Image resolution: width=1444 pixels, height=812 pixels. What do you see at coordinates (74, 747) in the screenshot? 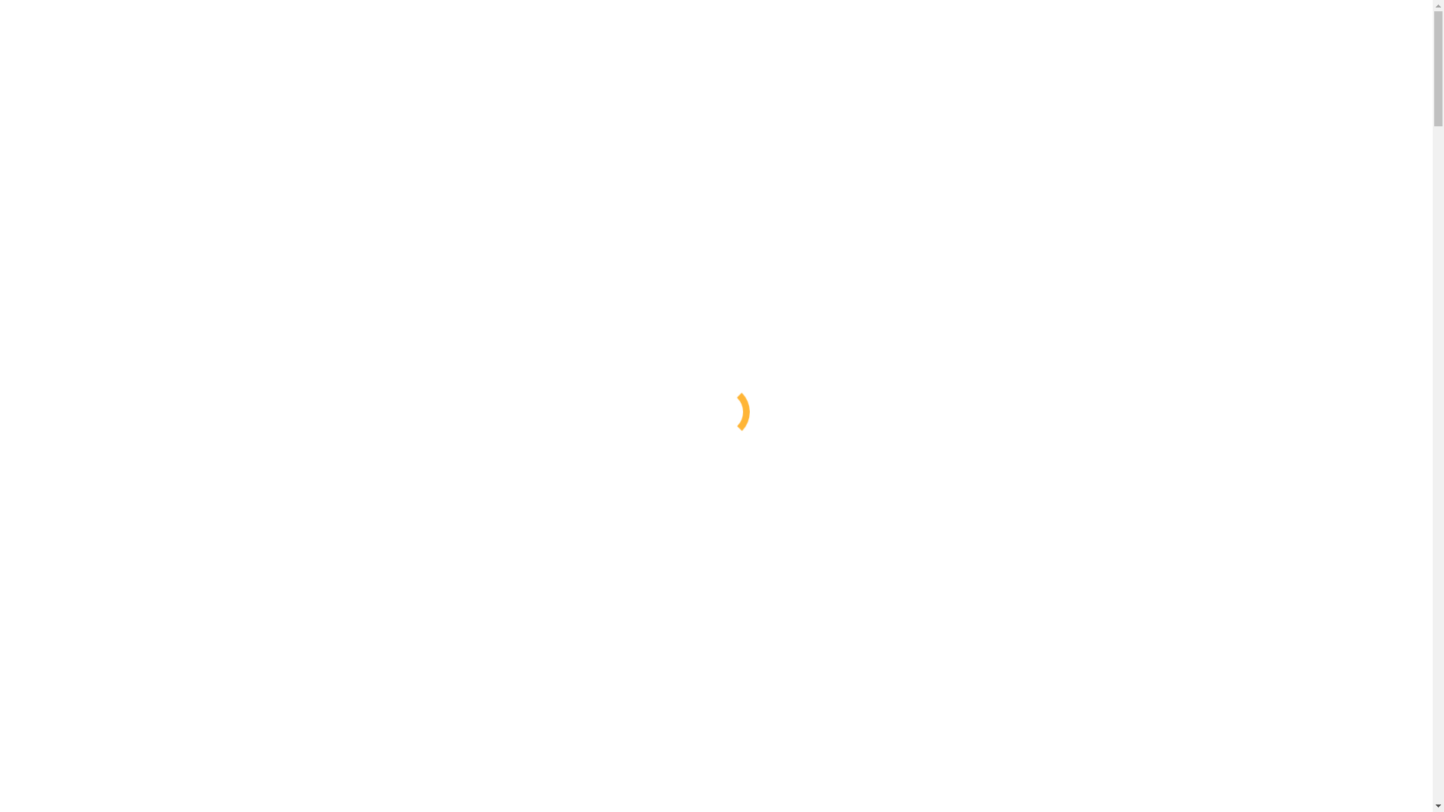
I see `About CDF` at bounding box center [74, 747].